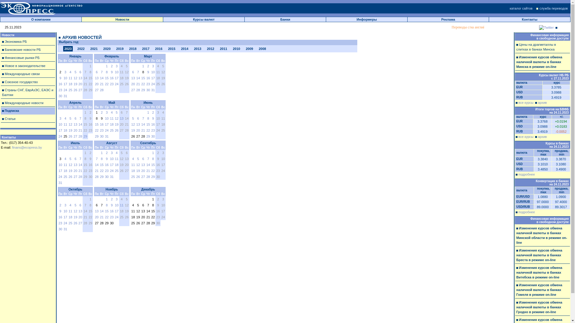 Image resolution: width=575 pixels, height=323 pixels. Describe the element at coordinates (70, 130) in the screenshot. I see `19` at that location.